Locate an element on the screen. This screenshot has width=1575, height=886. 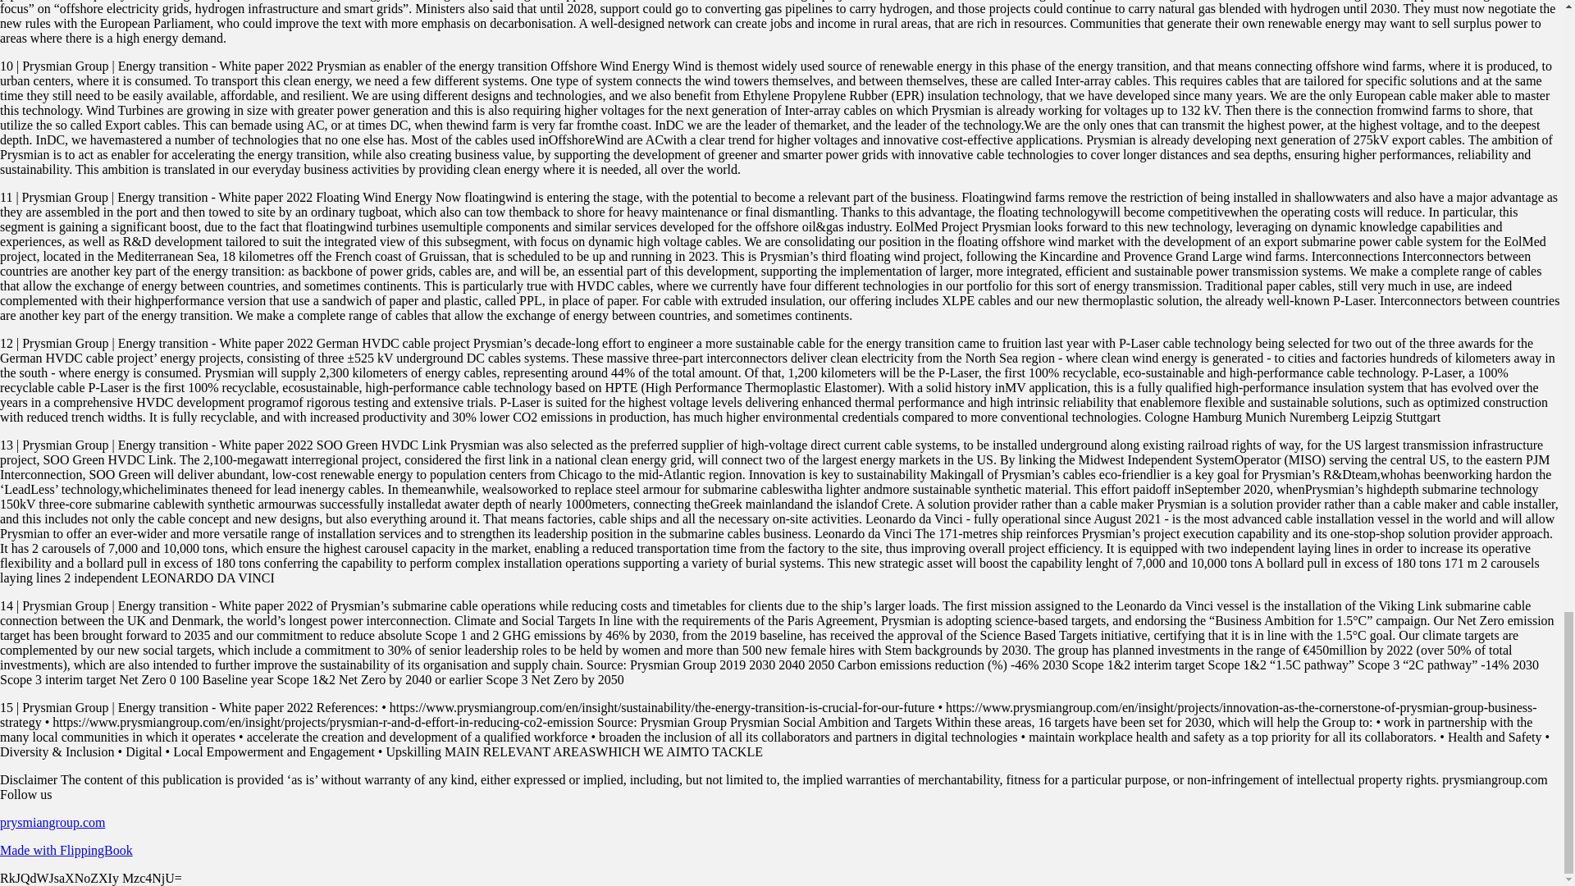
prysmiangroup.com is located at coordinates (52, 822).